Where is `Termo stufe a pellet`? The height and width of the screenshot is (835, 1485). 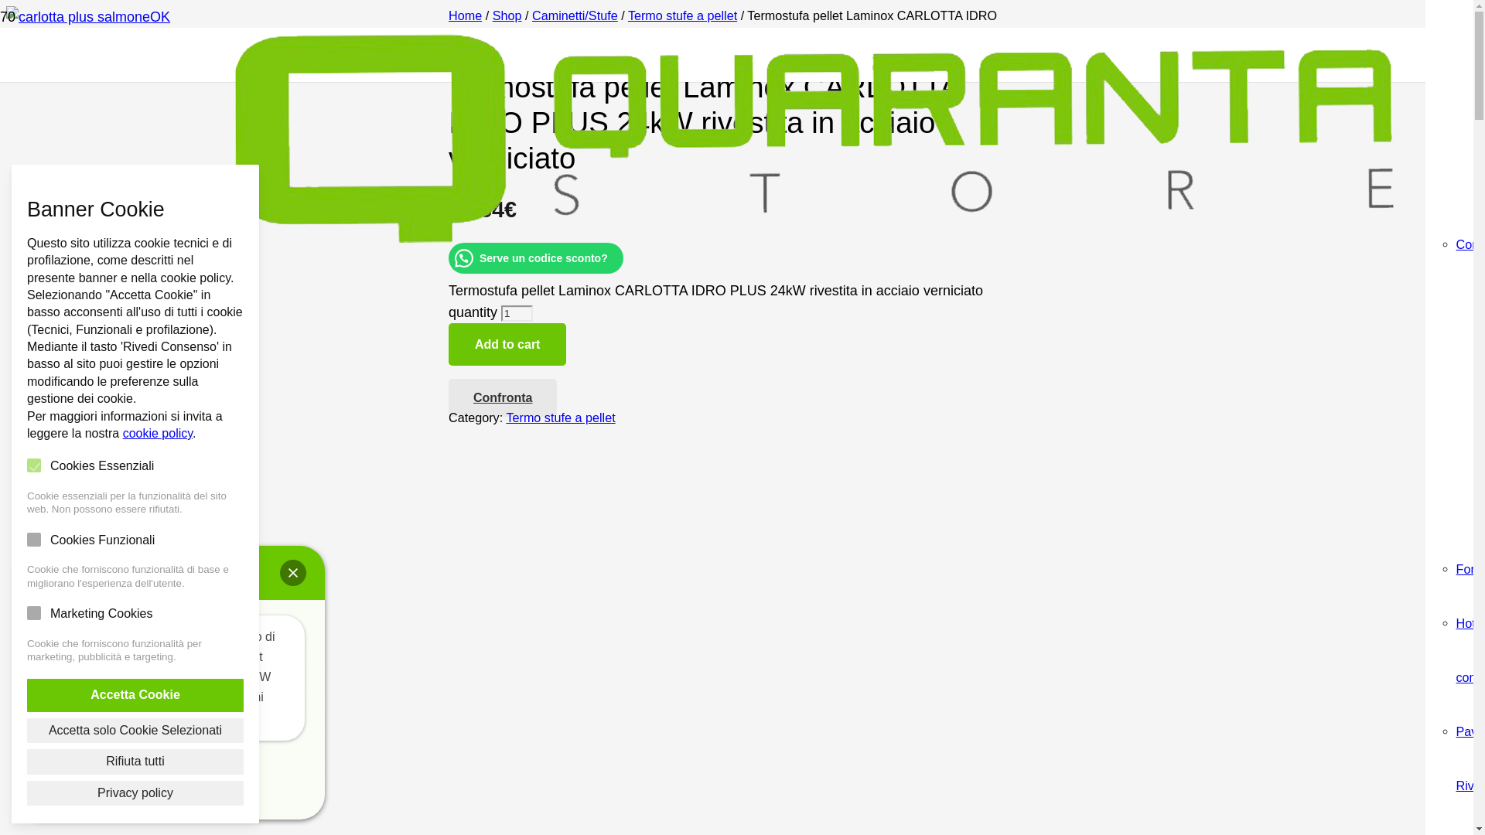 Termo stufe a pellet is located at coordinates (682, 15).